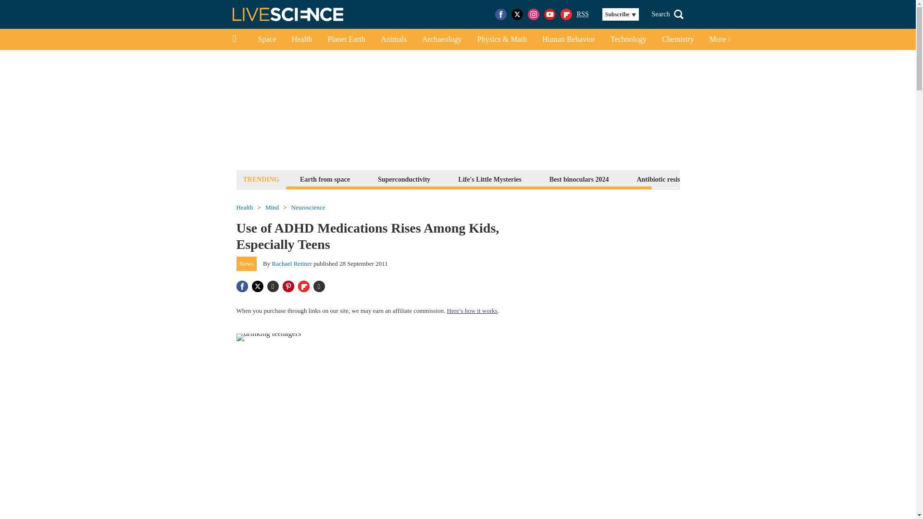 Image resolution: width=923 pixels, height=519 pixels. I want to click on Earth from space, so click(325, 179).